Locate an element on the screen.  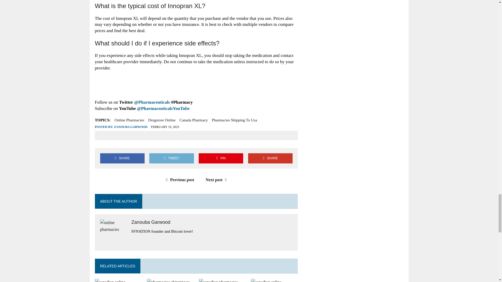
Previous post is located at coordinates (179, 180).